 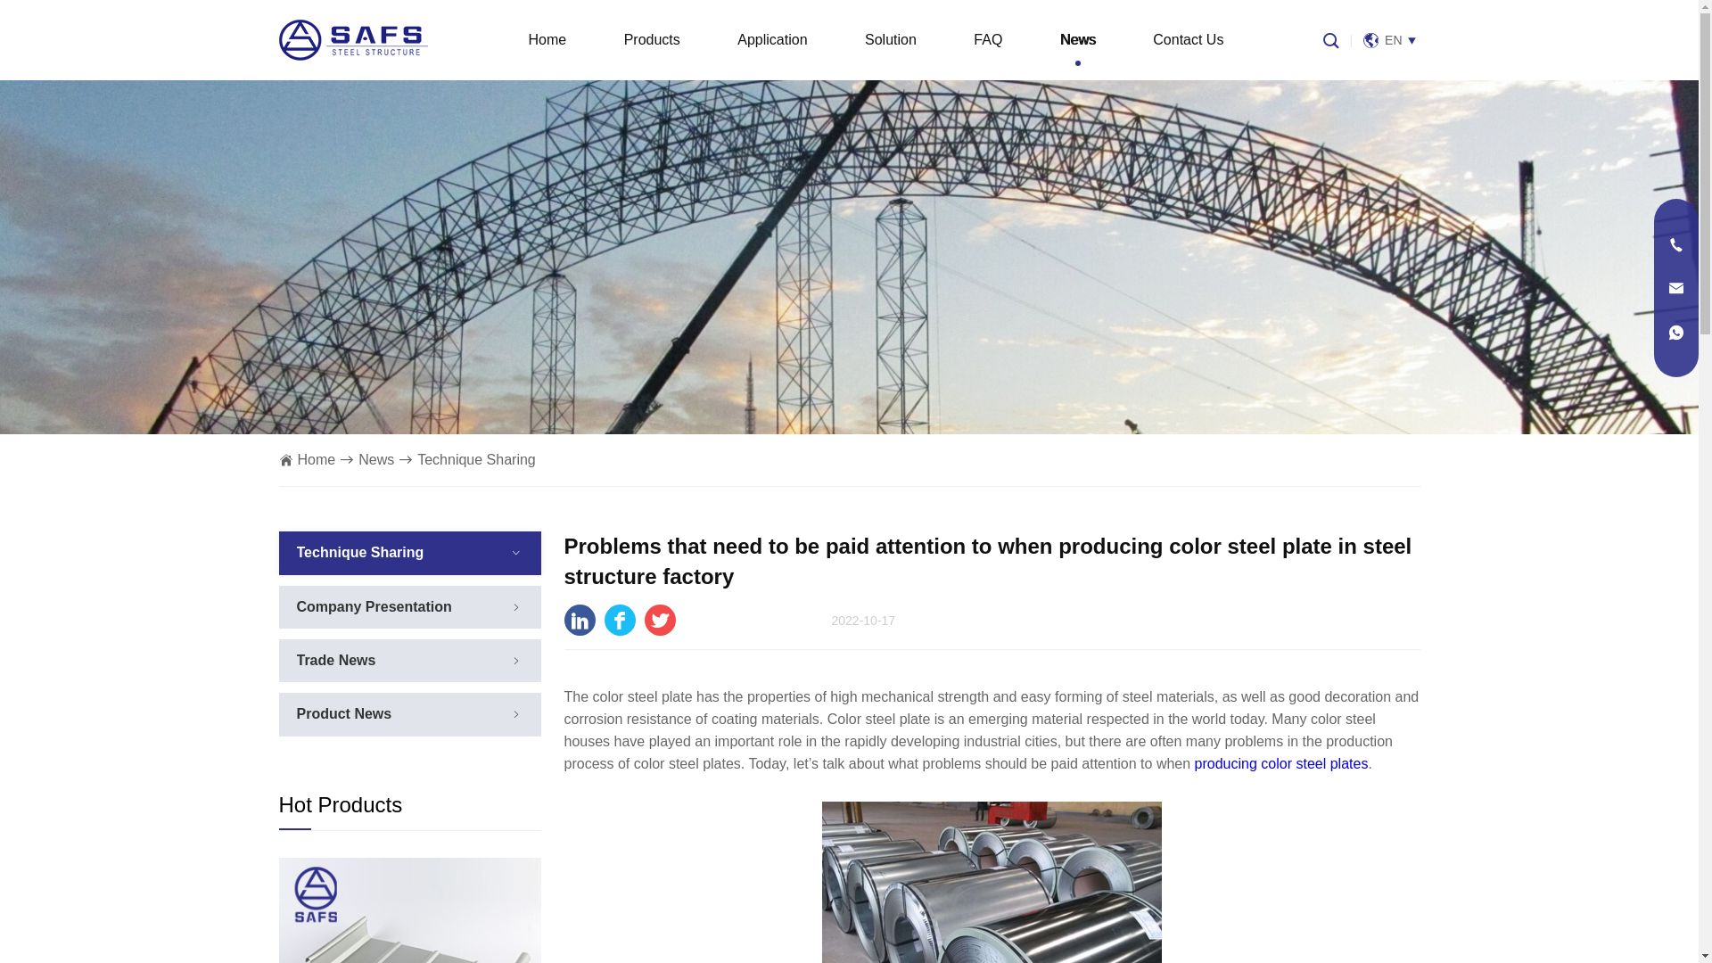 I want to click on Technique Sharing, so click(x=359, y=552).